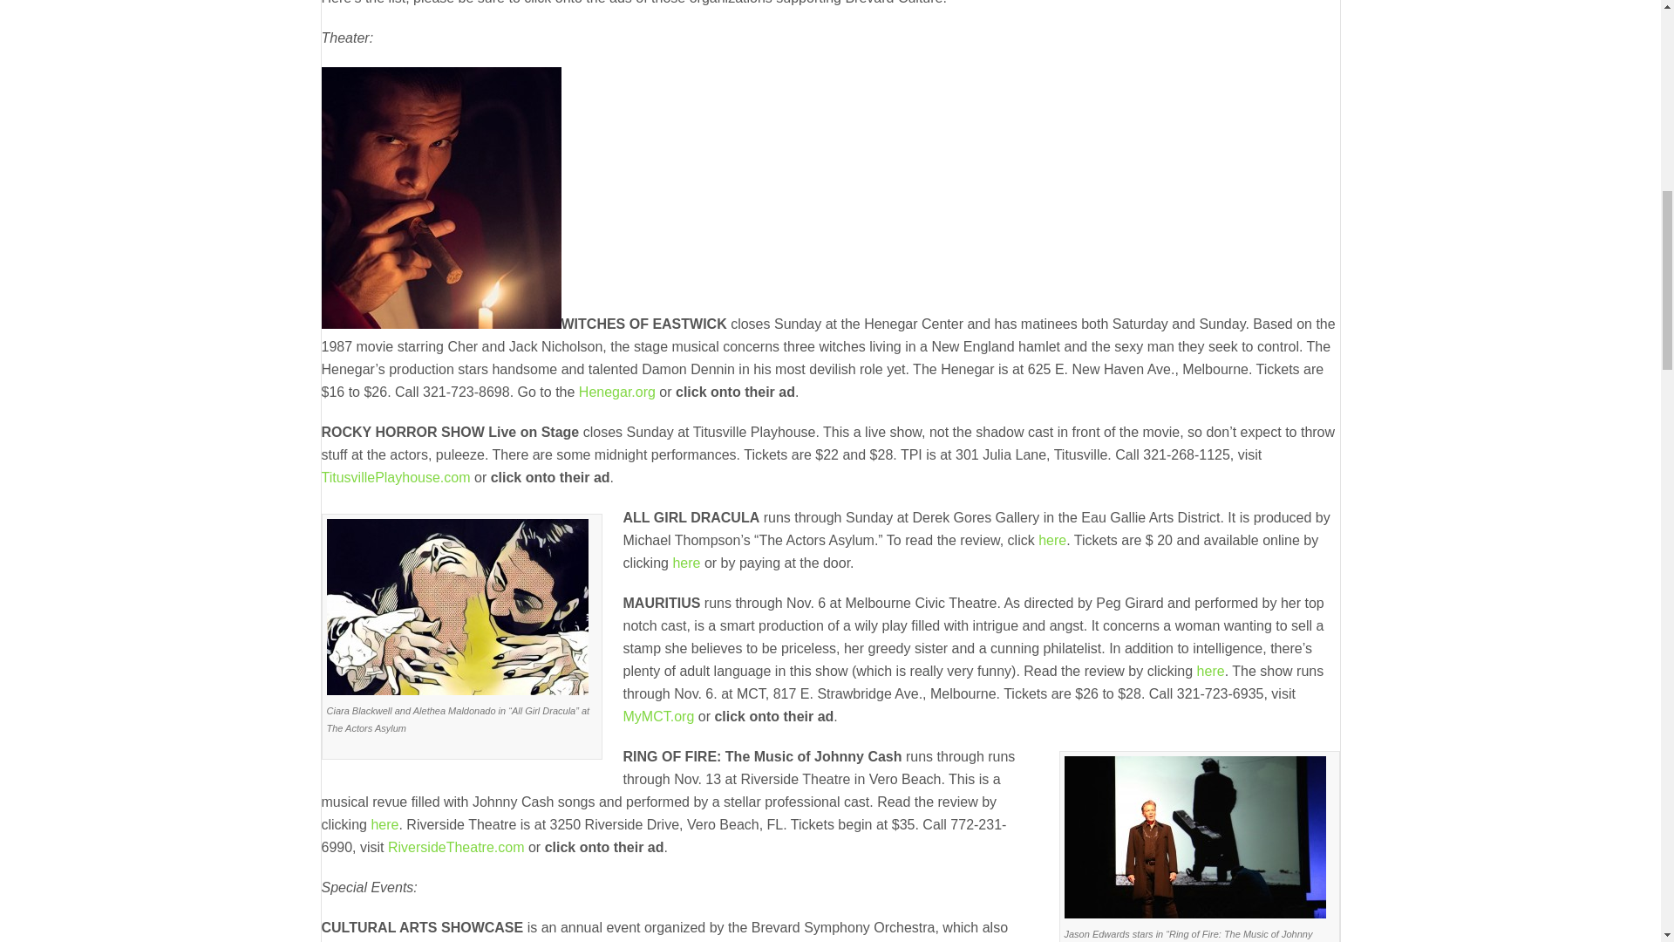  Describe the element at coordinates (384, 824) in the screenshot. I see `here` at that location.